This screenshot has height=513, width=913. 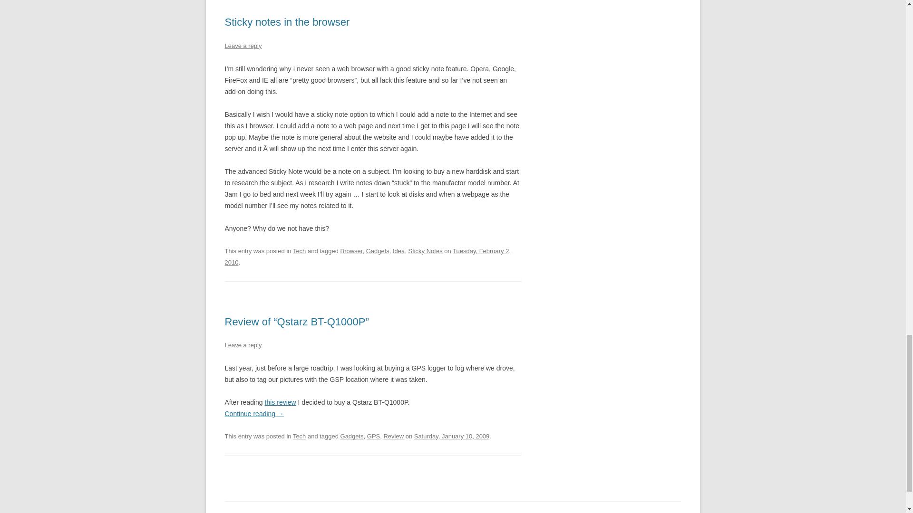 What do you see at coordinates (351, 251) in the screenshot?
I see `Browser` at bounding box center [351, 251].